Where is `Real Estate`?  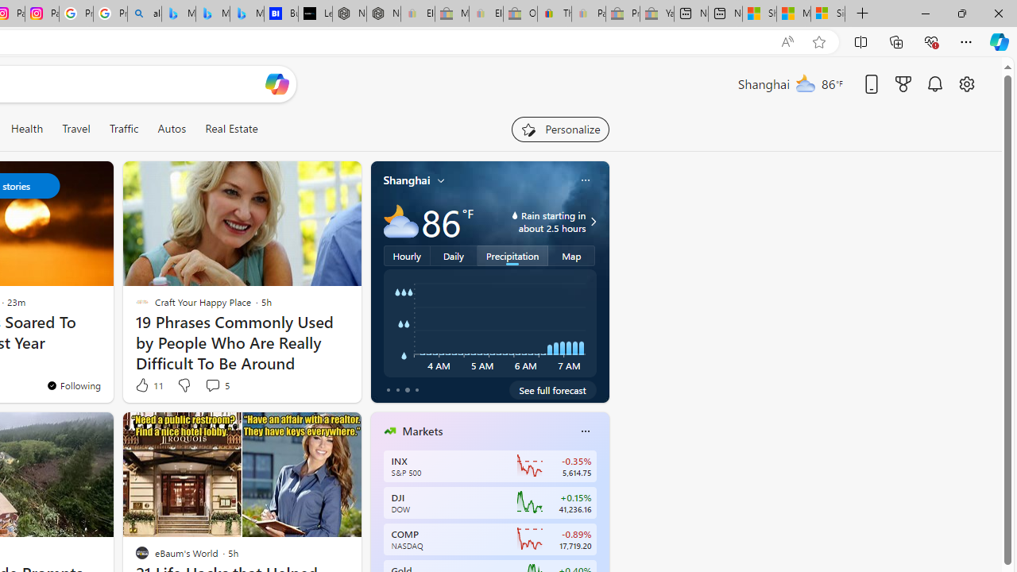
Real Estate is located at coordinates (231, 129).